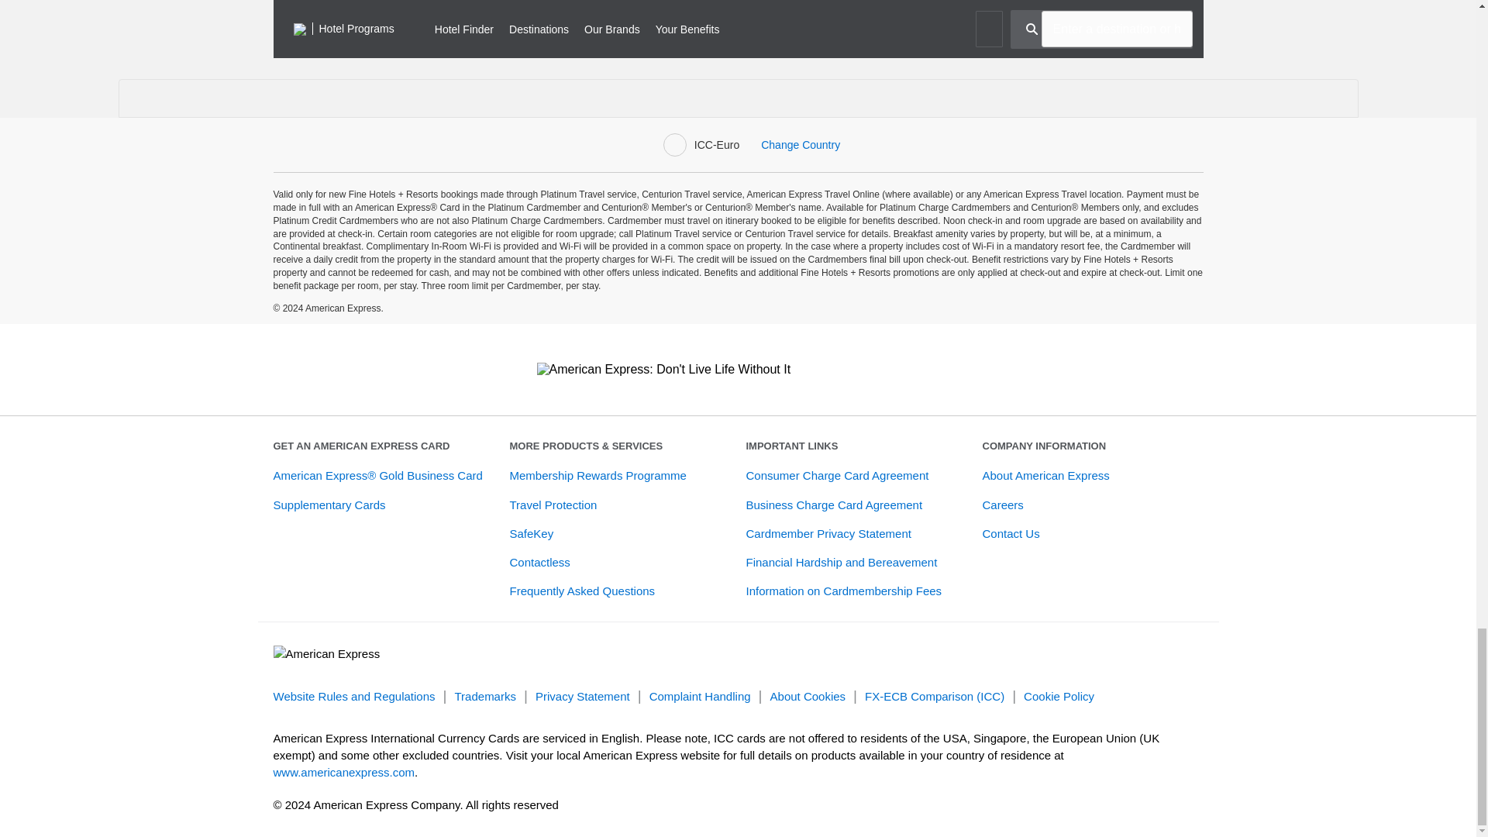 The image size is (1488, 837). Describe the element at coordinates (1046, 475) in the screenshot. I see `About American Express` at that location.